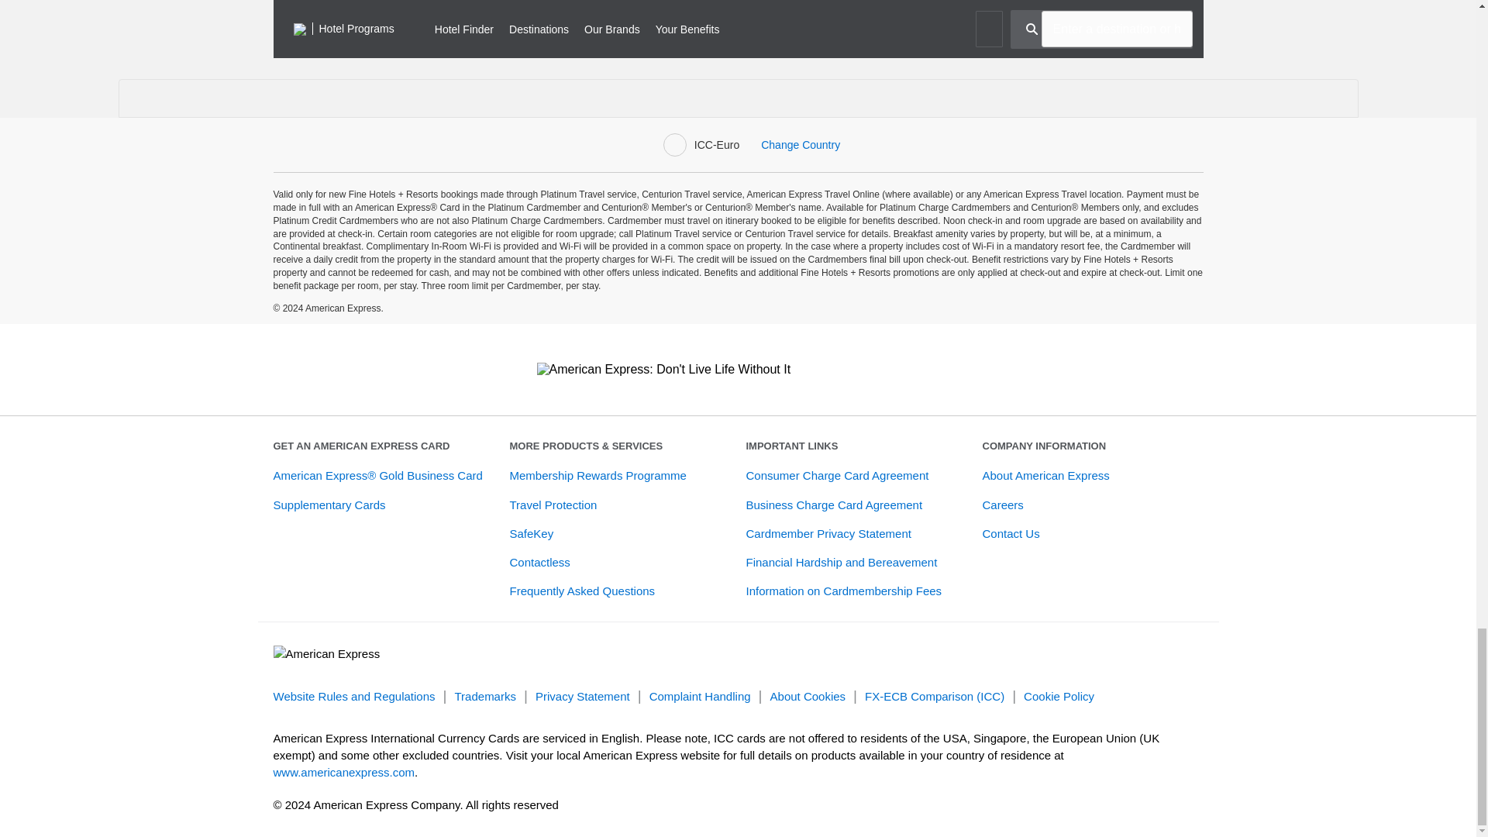 The image size is (1488, 837). Describe the element at coordinates (1046, 475) in the screenshot. I see `About American Express` at that location.